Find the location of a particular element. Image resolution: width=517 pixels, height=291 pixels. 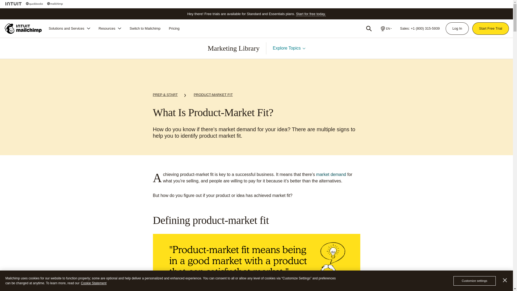

Start Free Trial is located at coordinates (491, 29).